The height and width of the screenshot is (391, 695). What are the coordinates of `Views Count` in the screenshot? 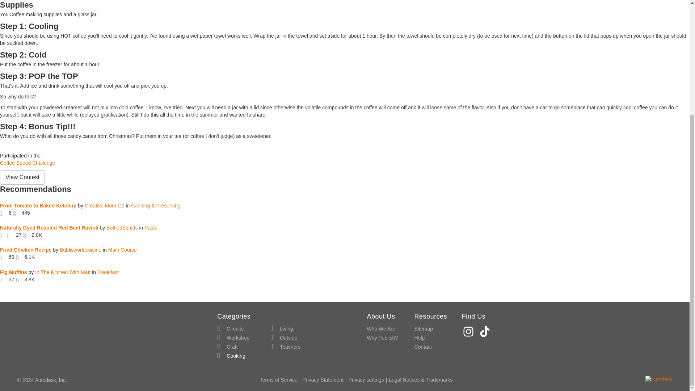 It's located at (26, 235).